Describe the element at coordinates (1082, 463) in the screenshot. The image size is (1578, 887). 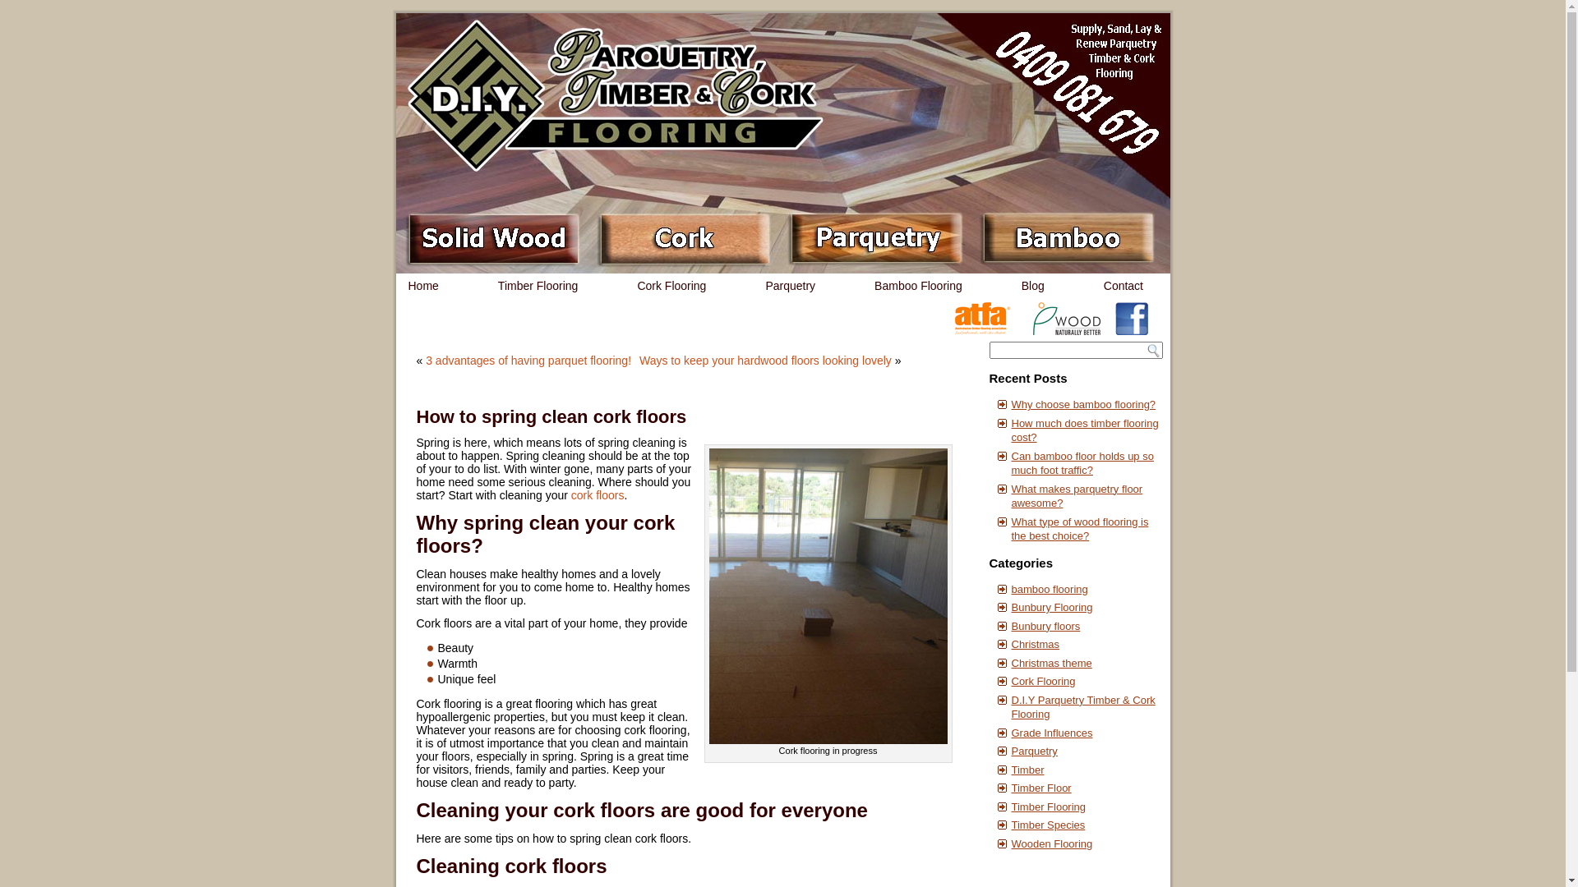
I see `Can bamboo floor holds up so much foot traffic?` at that location.